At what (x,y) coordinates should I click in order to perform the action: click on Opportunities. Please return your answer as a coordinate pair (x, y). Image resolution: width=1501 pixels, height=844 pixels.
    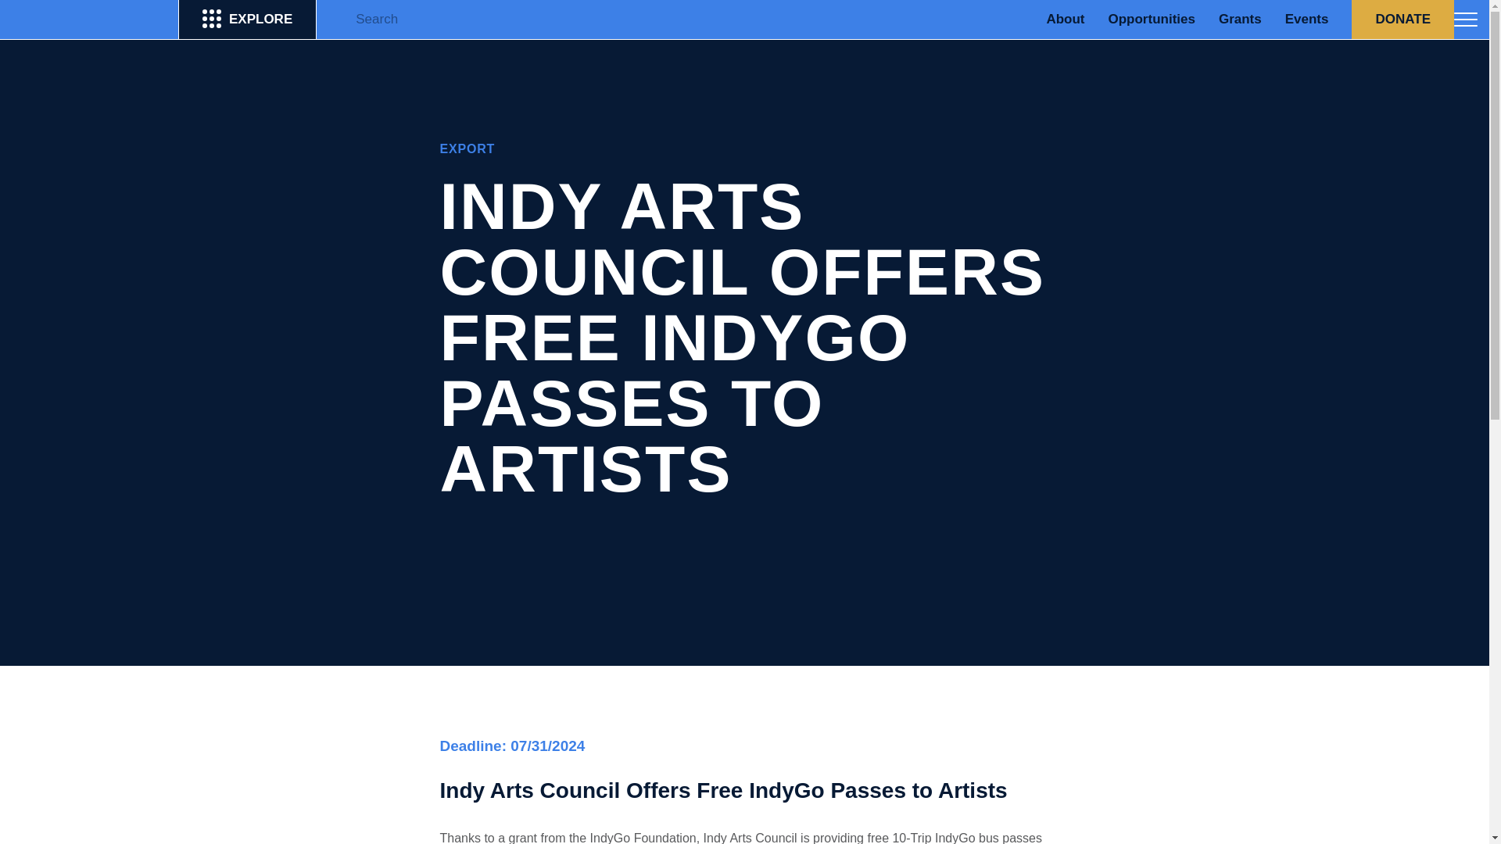
    Looking at the image, I should click on (1151, 19).